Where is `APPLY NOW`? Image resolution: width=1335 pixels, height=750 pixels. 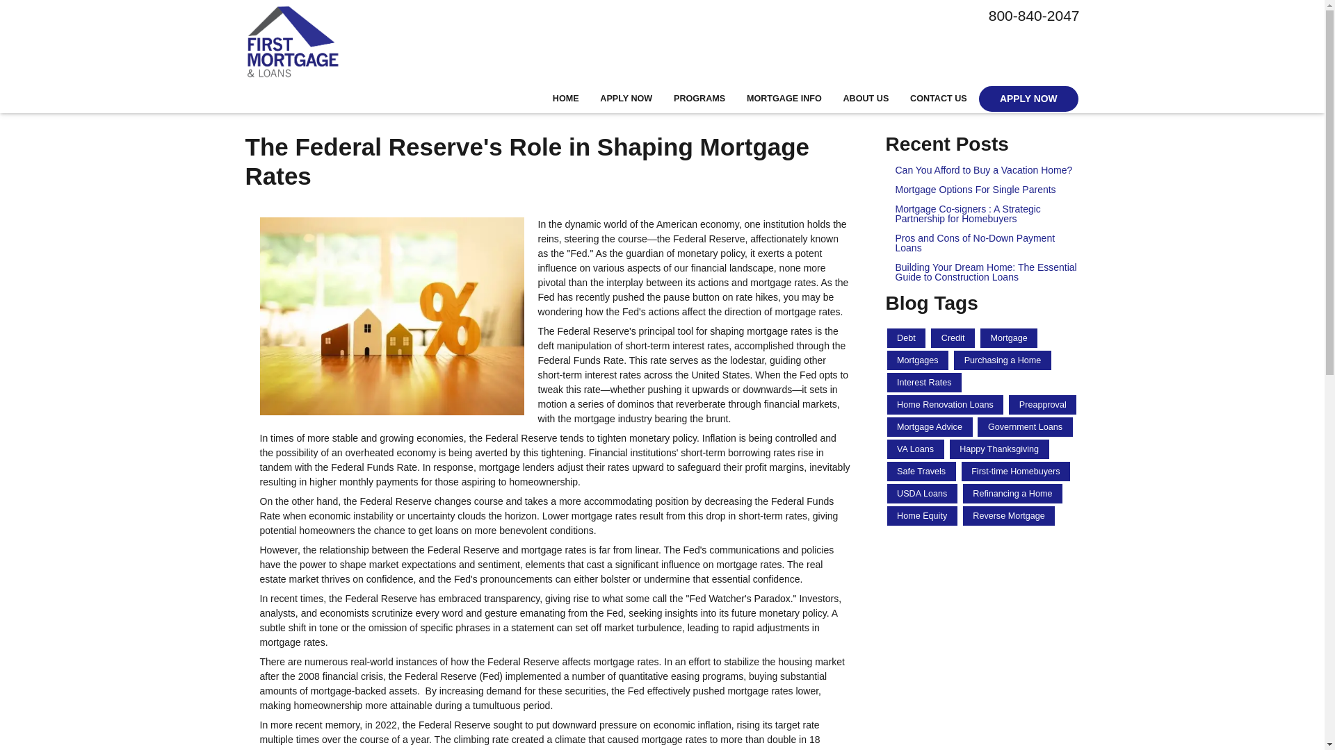
APPLY NOW is located at coordinates (626, 99).